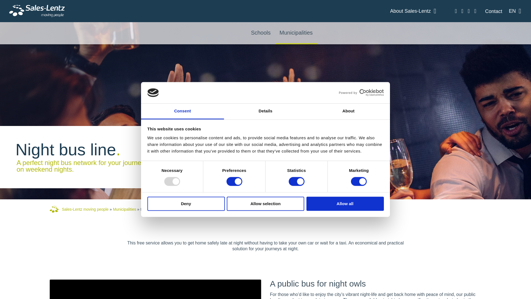 This screenshot has height=299, width=531. I want to click on About, so click(348, 111).